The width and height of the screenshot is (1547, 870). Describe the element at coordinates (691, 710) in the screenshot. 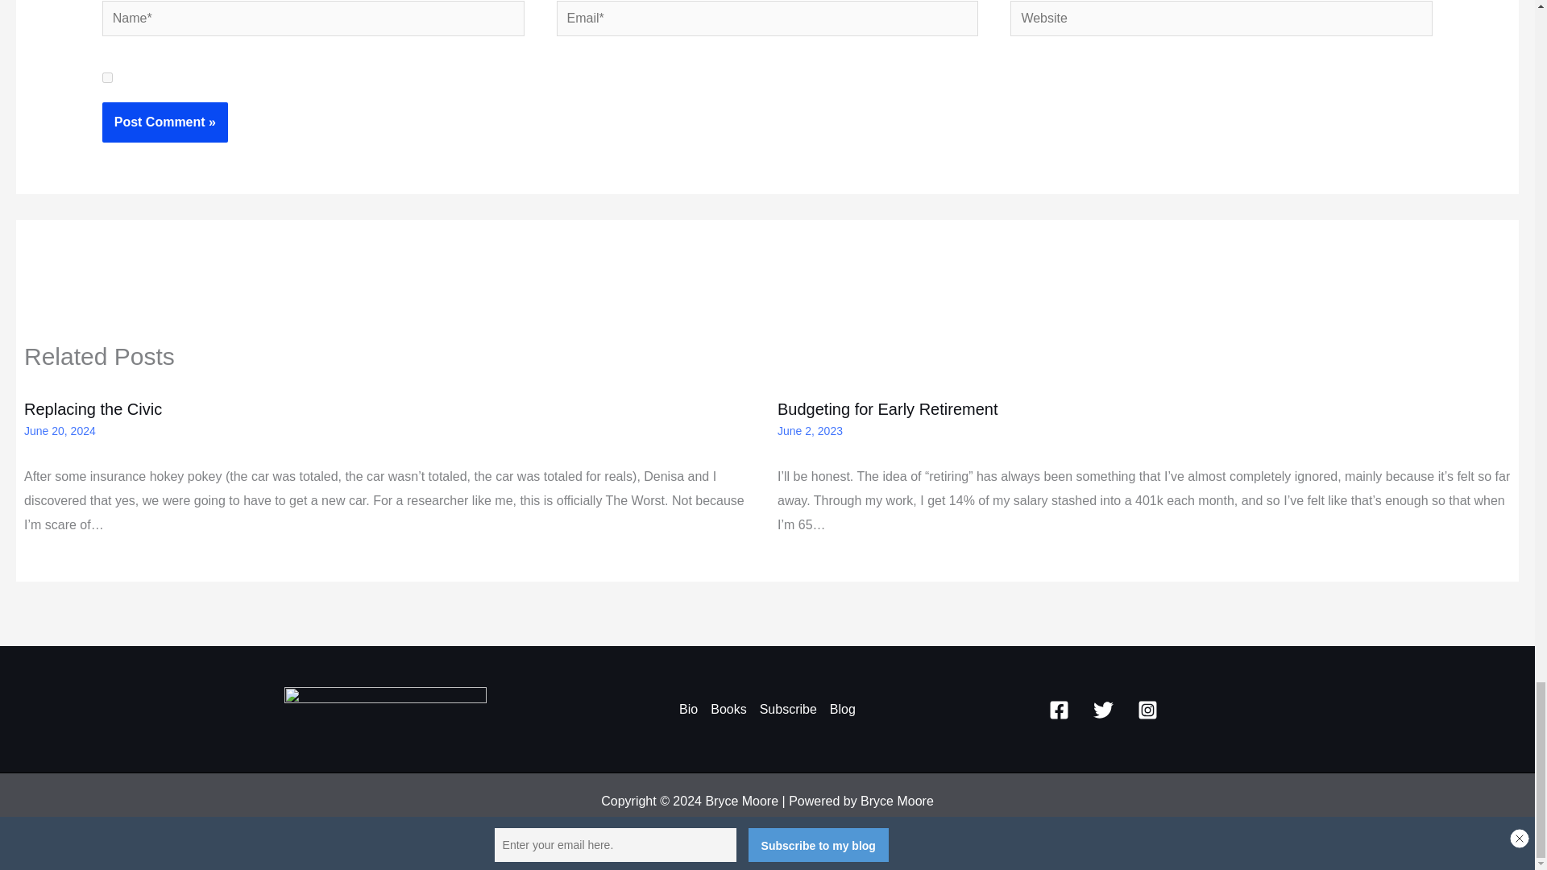

I see `Bio` at that location.